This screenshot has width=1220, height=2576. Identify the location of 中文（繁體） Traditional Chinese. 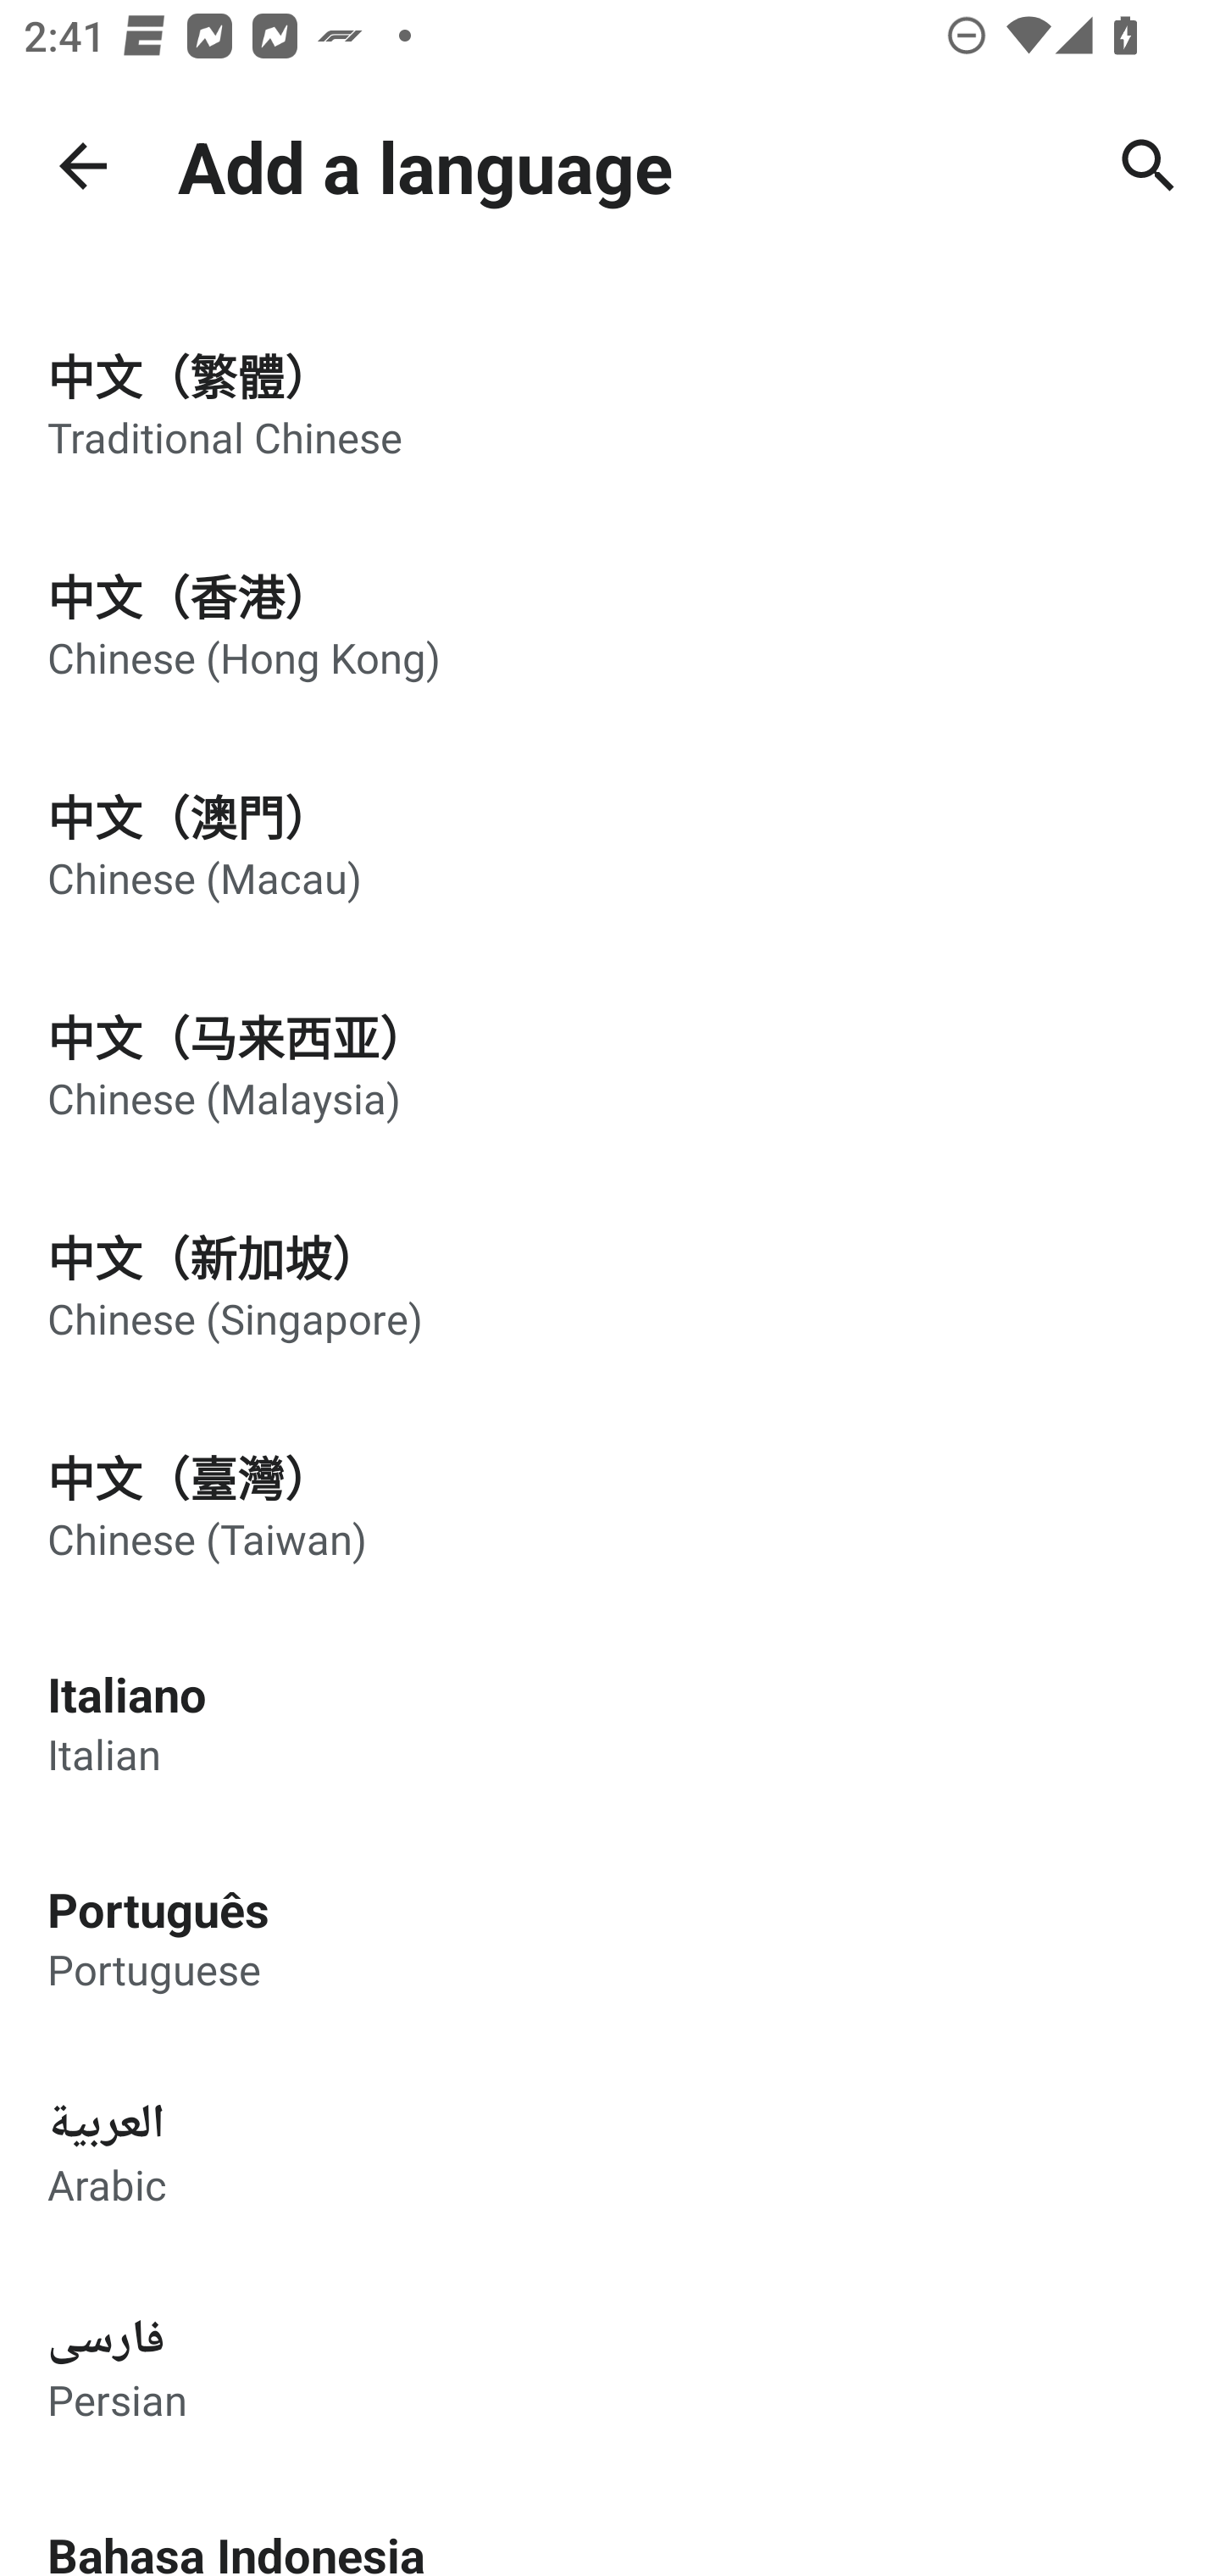
(610, 402).